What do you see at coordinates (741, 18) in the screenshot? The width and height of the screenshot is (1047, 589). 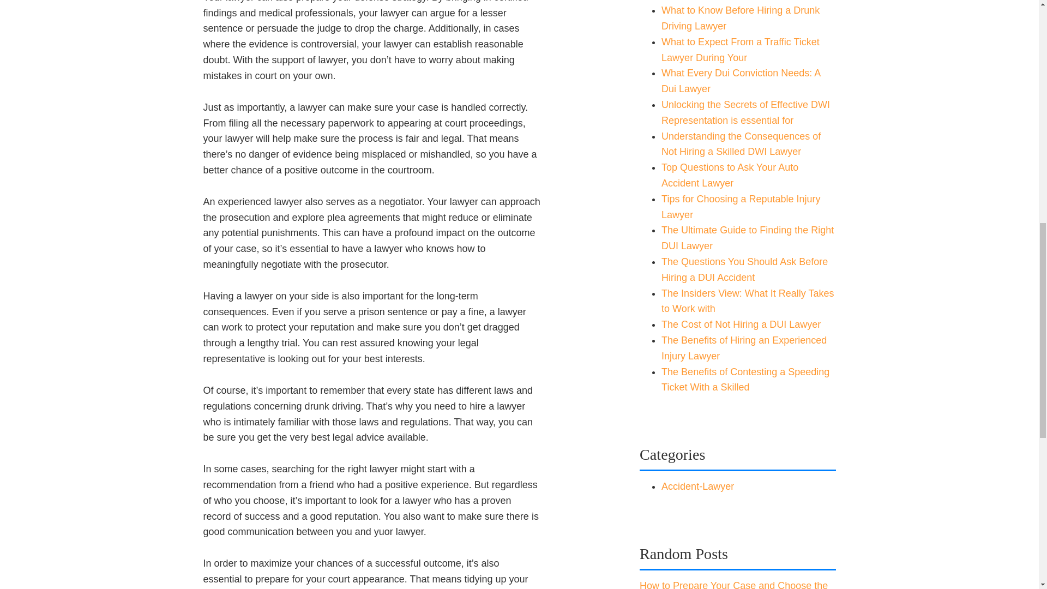 I see `What to Know Before Hiring a Drunk Driving Lawyer` at bounding box center [741, 18].